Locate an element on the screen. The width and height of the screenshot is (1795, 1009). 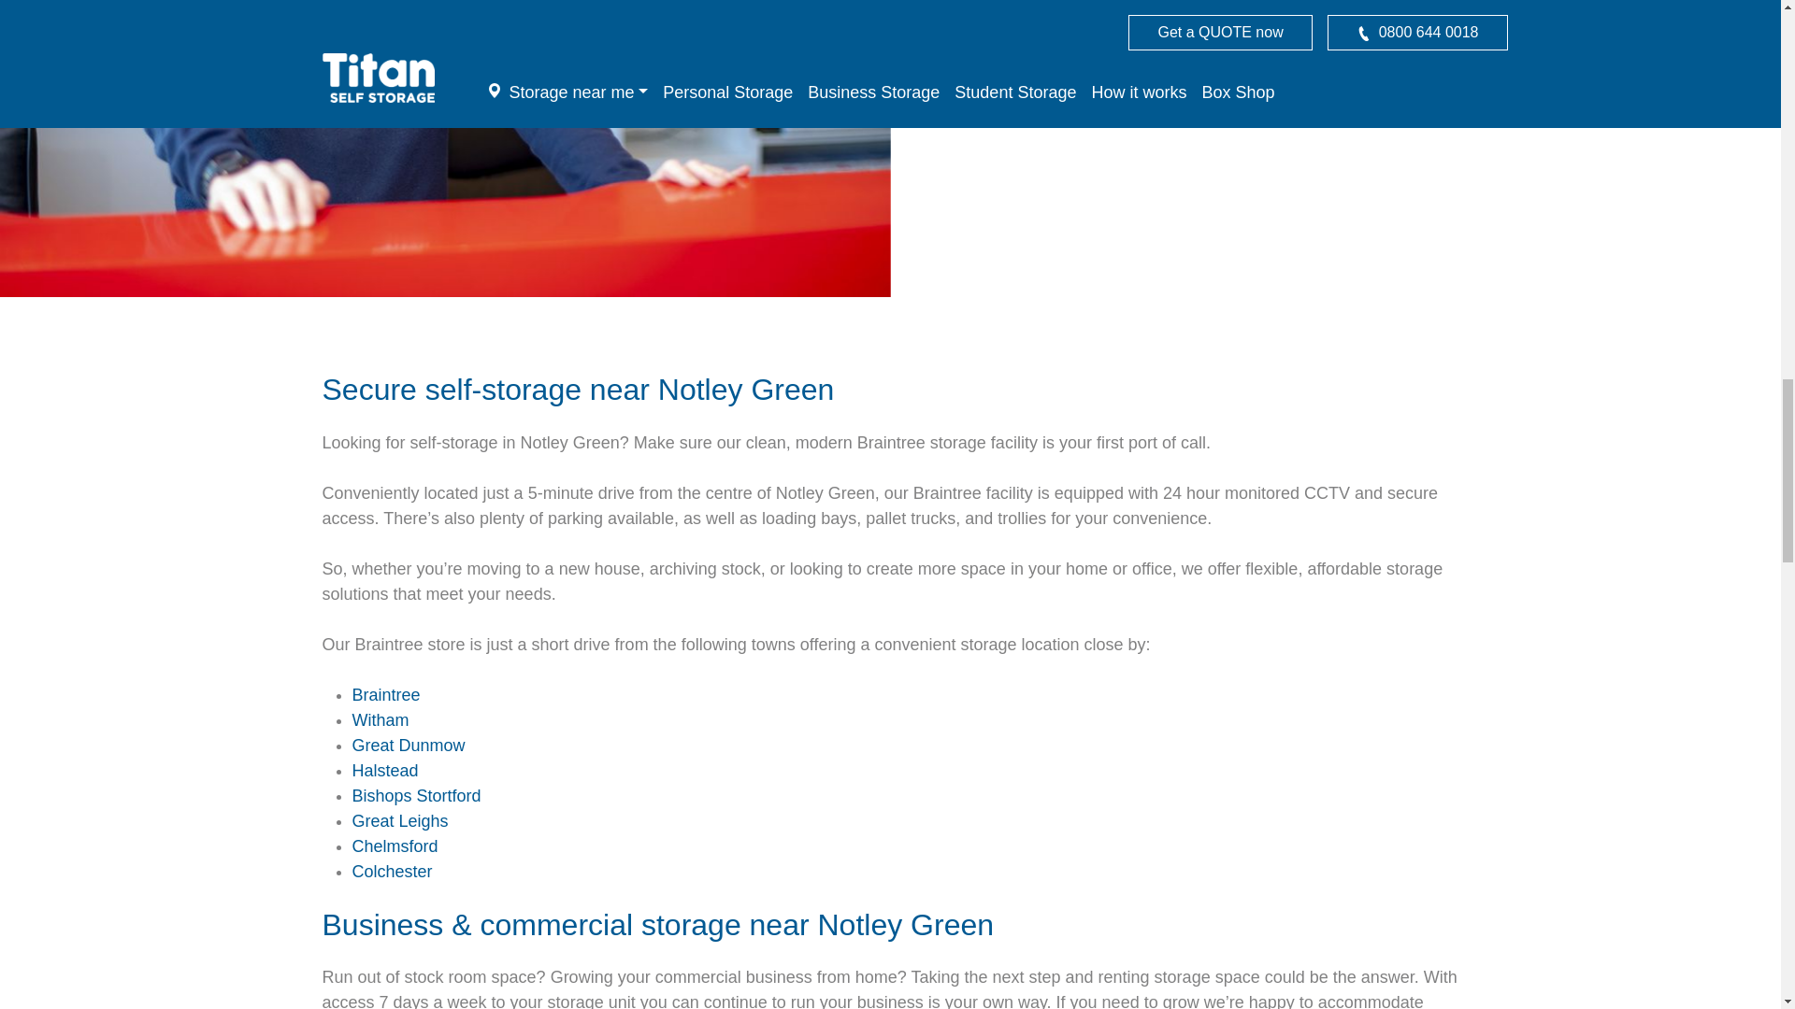
Great Leighs is located at coordinates (399, 820).